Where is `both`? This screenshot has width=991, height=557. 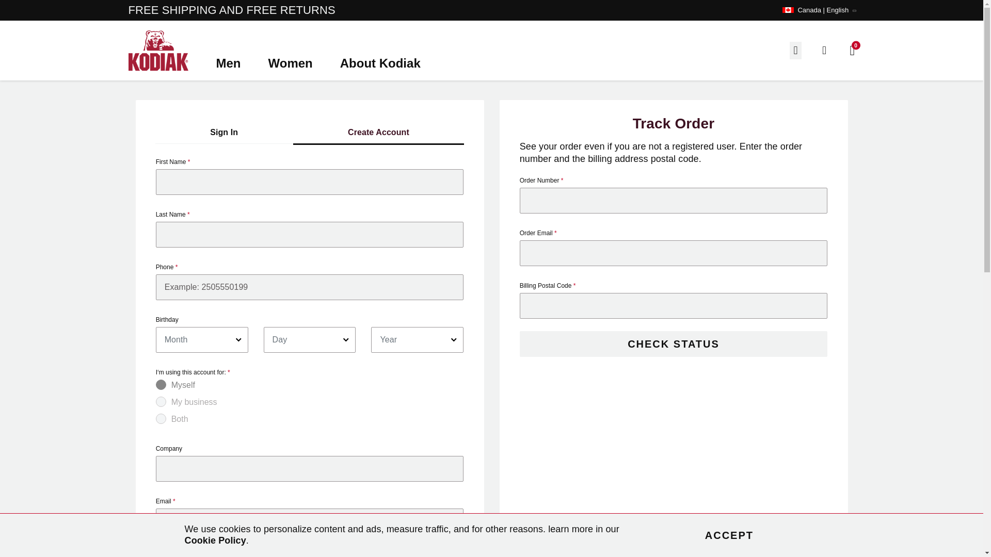 both is located at coordinates (174, 417).